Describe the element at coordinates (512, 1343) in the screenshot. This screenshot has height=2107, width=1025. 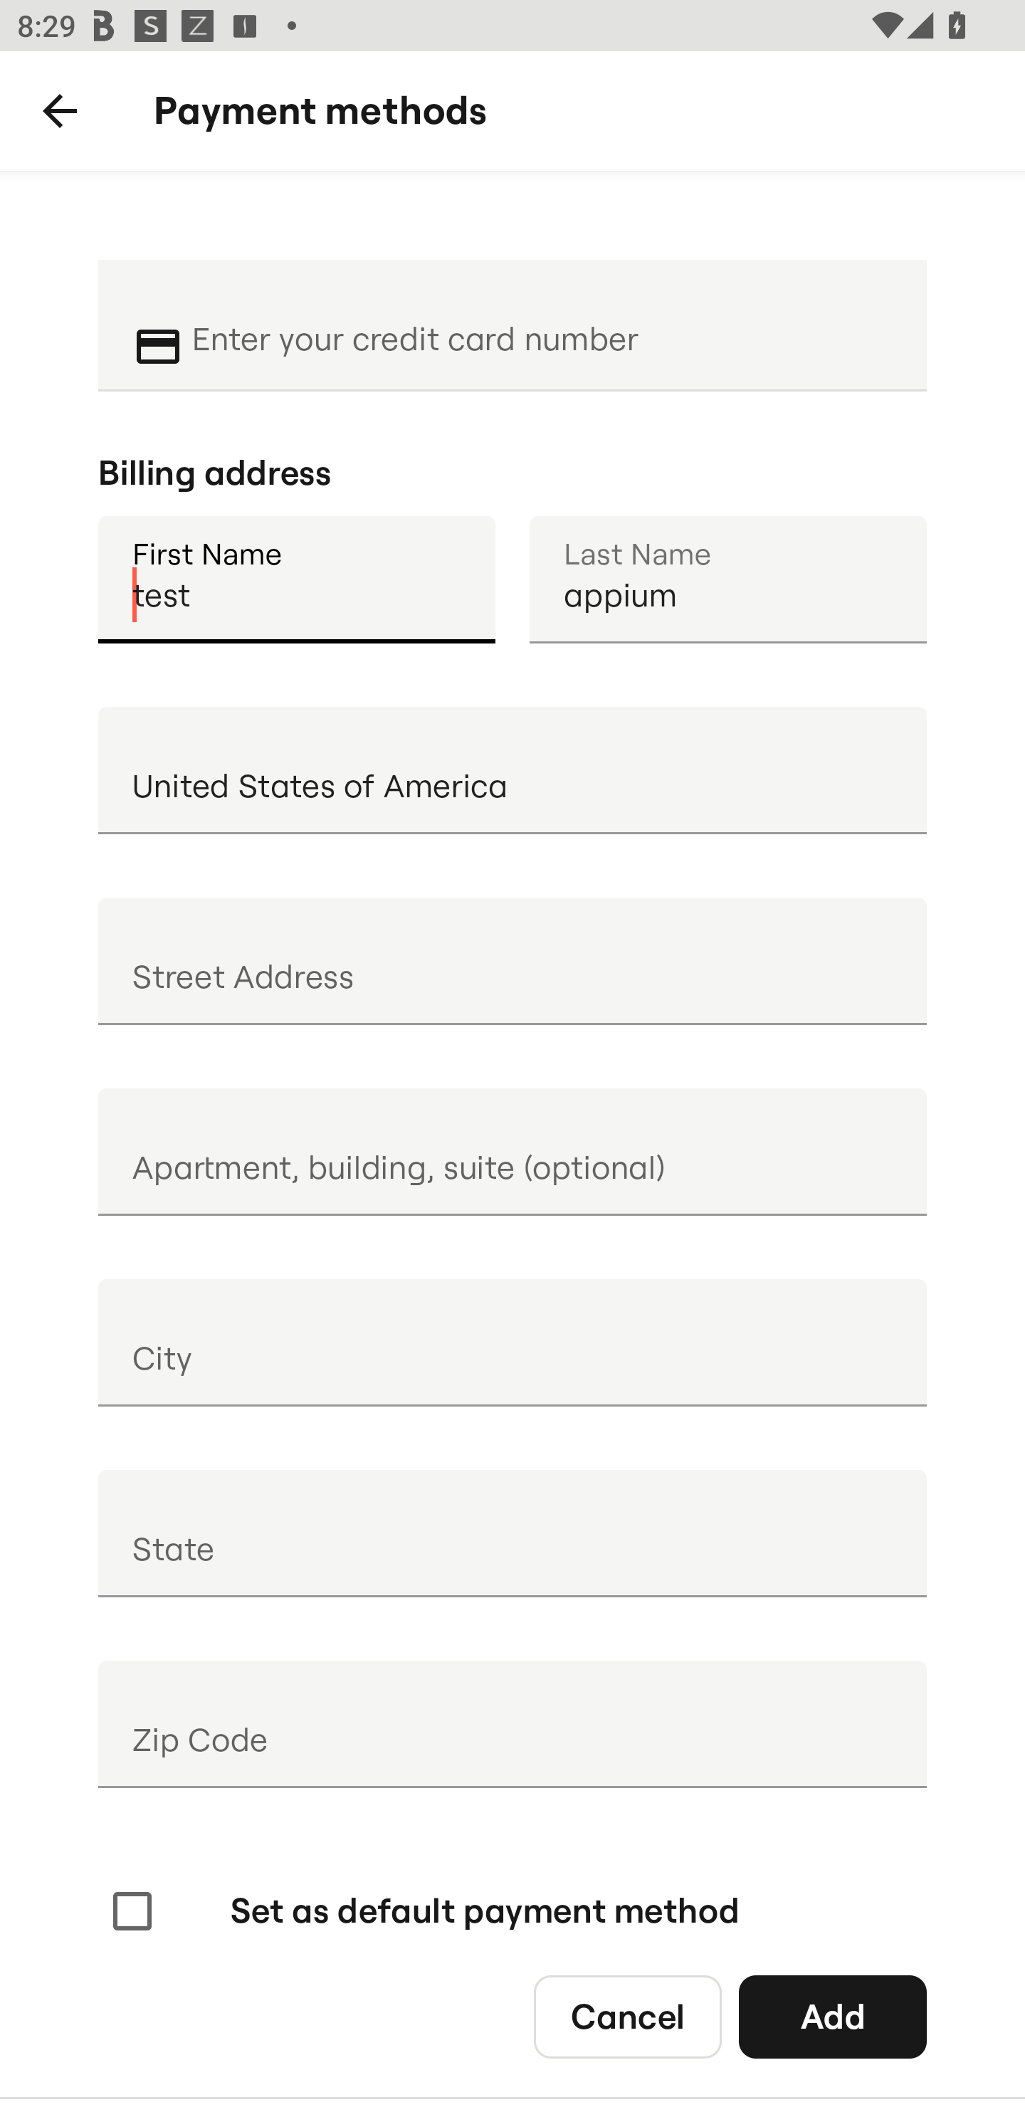
I see `City` at that location.